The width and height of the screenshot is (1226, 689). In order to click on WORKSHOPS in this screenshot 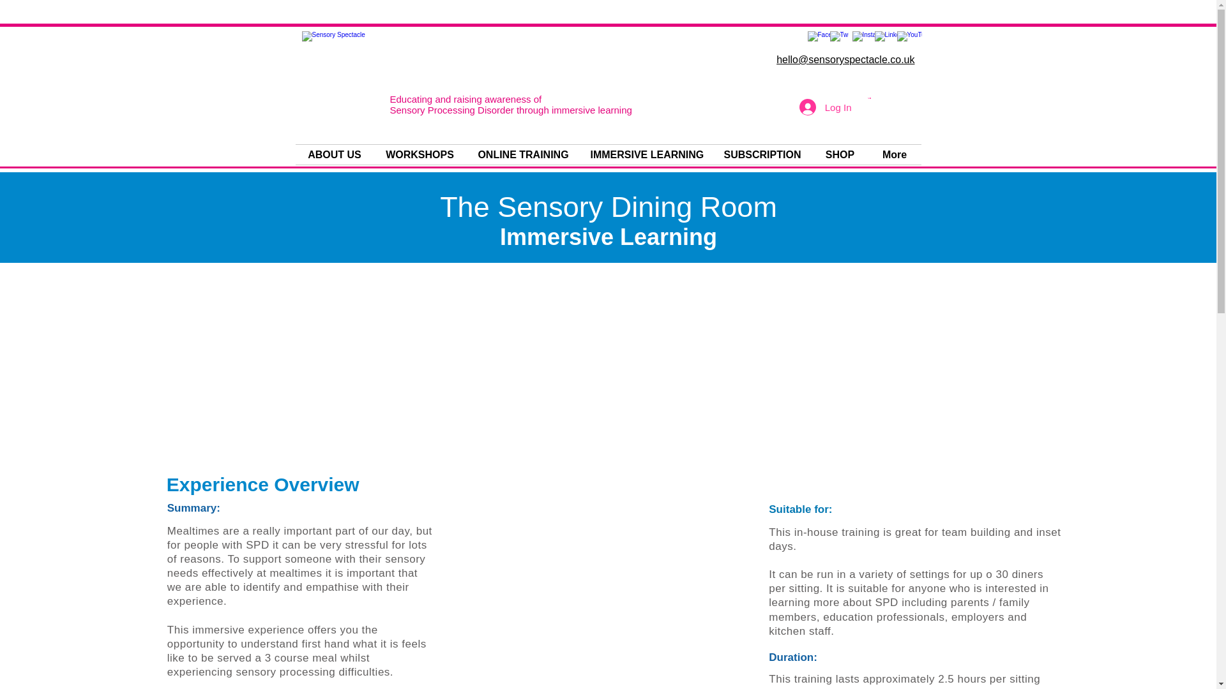, I will do `click(420, 154)`.